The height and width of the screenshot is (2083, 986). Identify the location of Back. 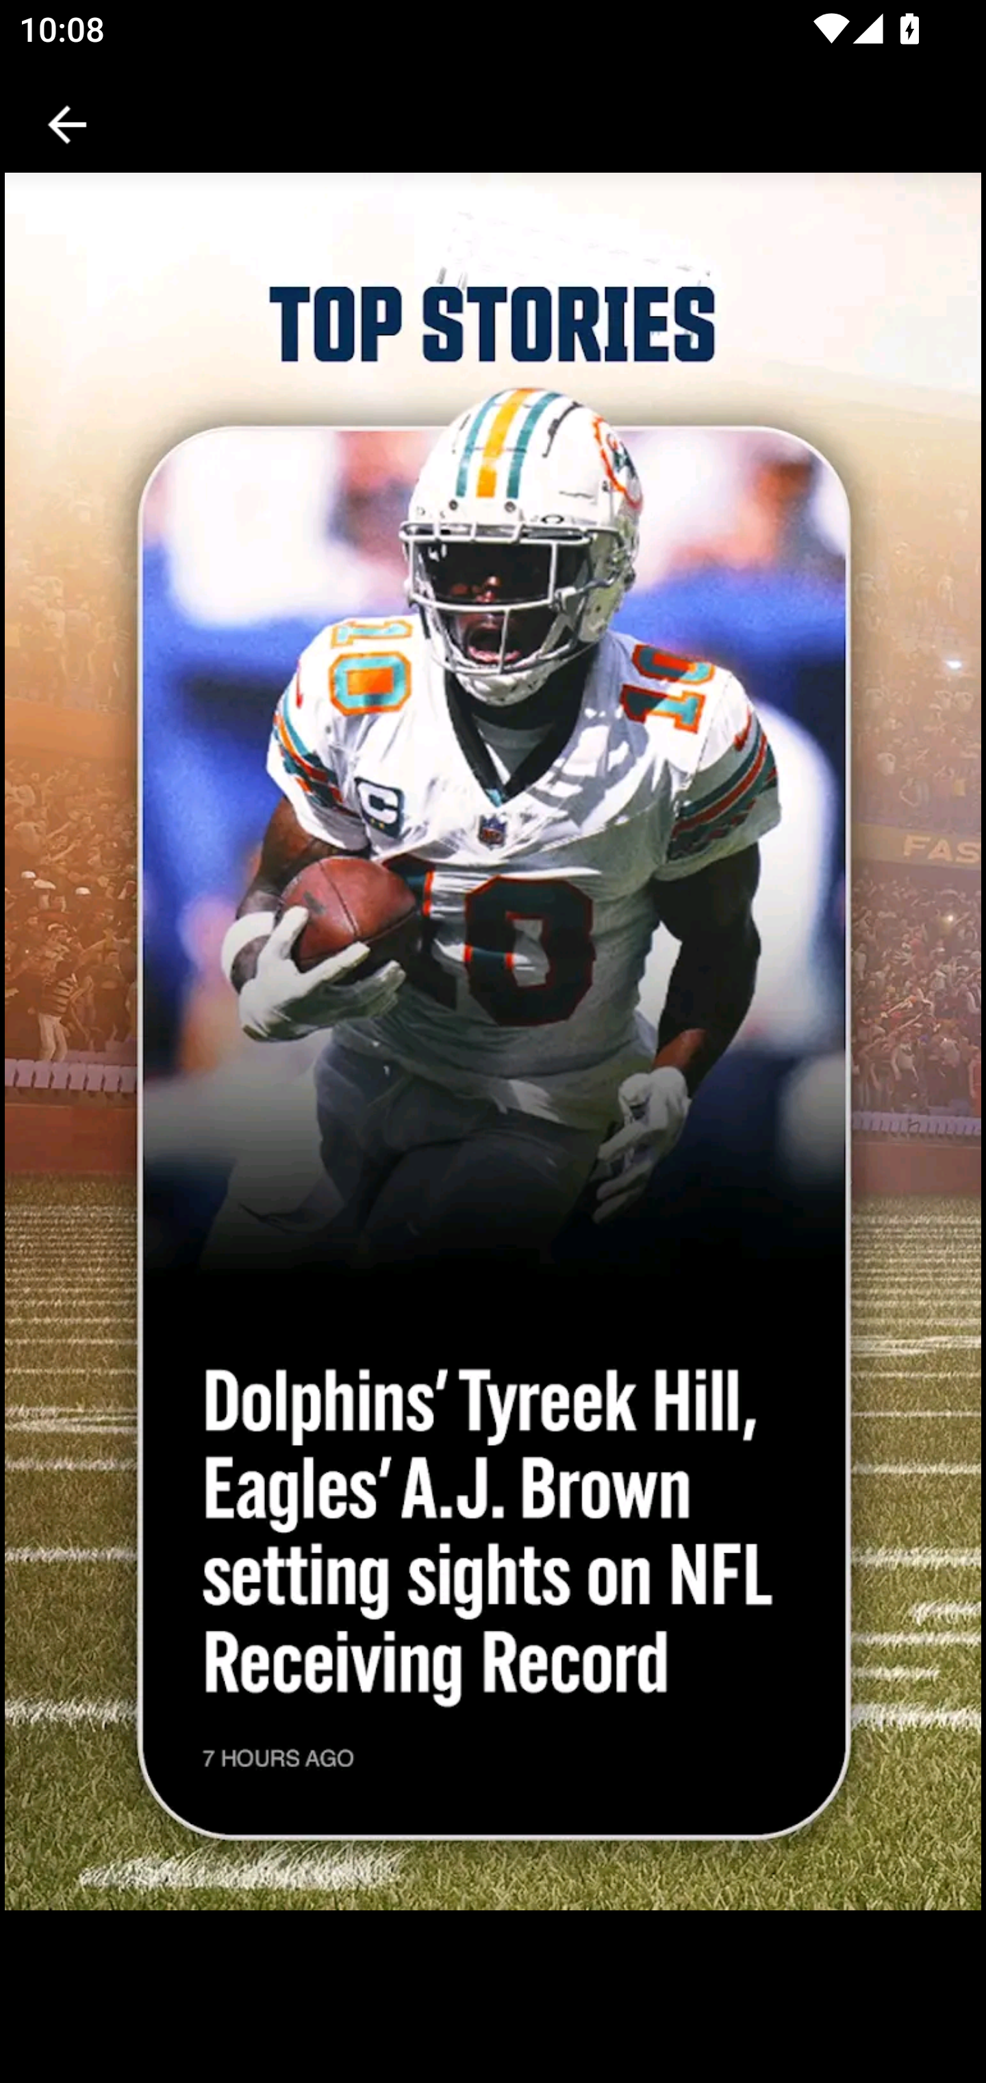
(67, 125).